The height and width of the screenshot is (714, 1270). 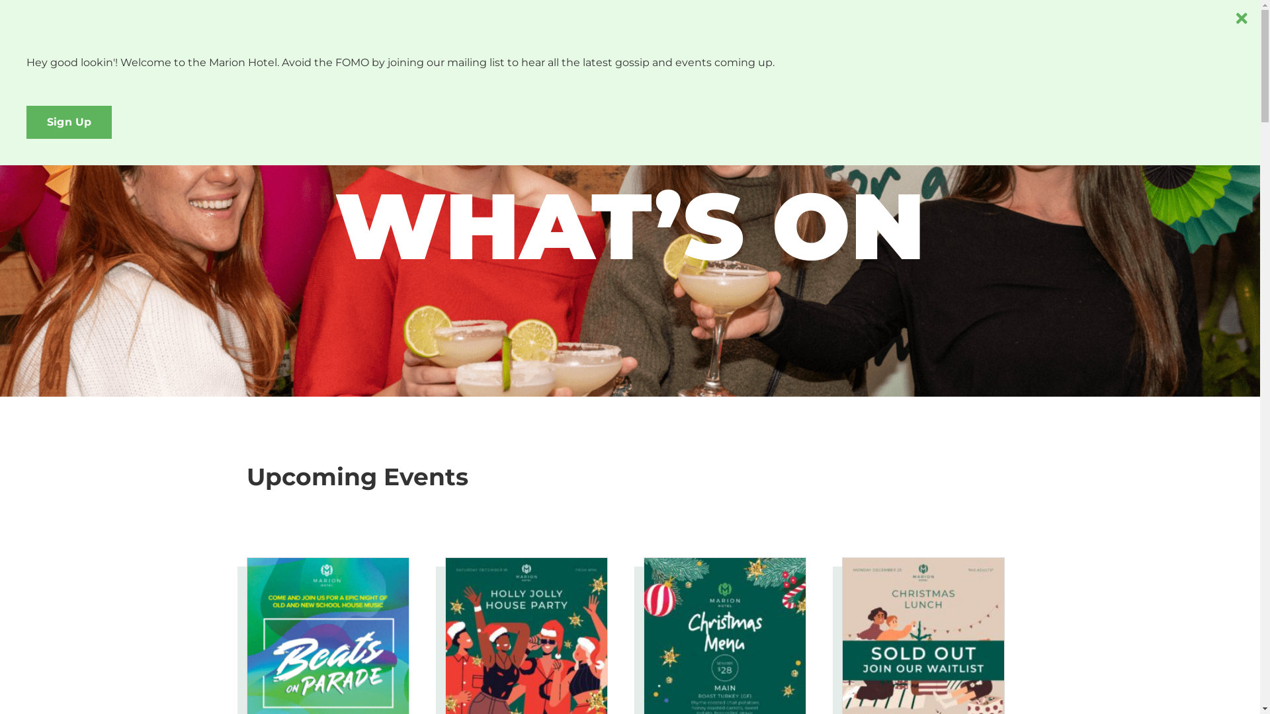 I want to click on MENU, so click(x=52, y=33).